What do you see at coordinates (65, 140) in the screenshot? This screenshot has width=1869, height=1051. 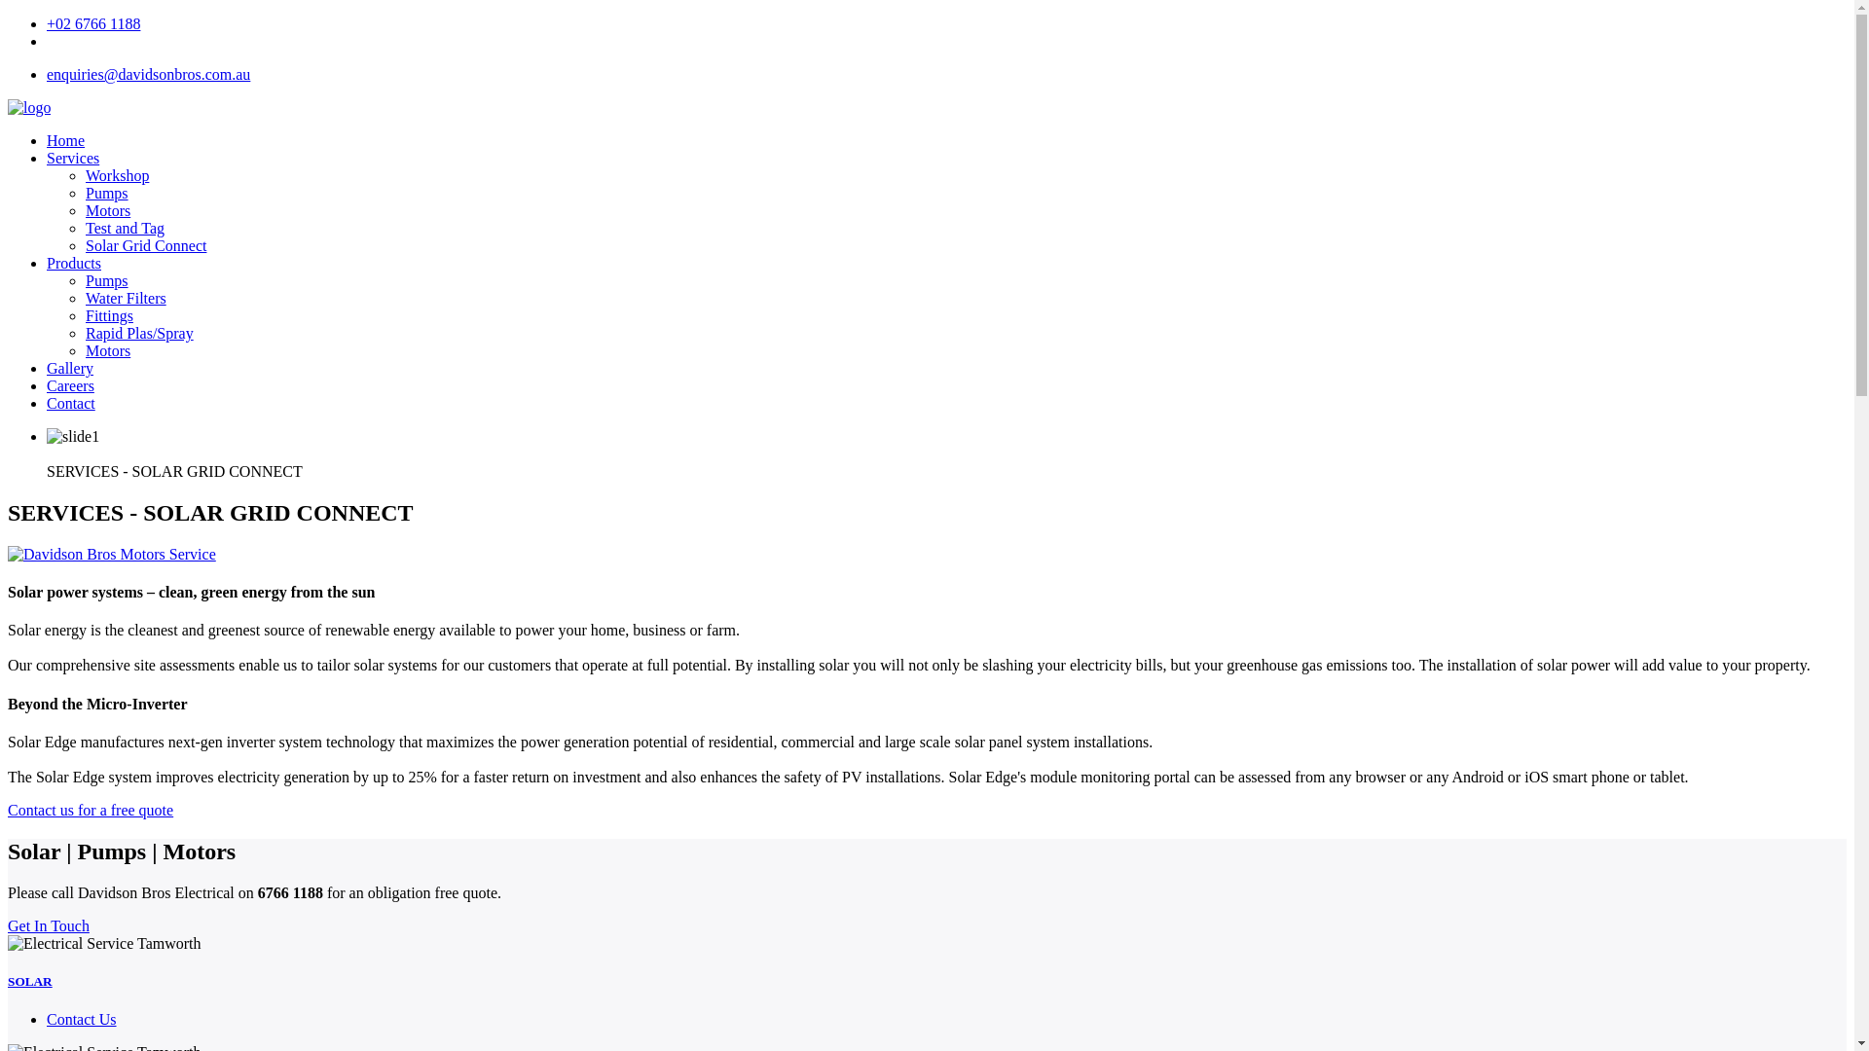 I see `Home` at bounding box center [65, 140].